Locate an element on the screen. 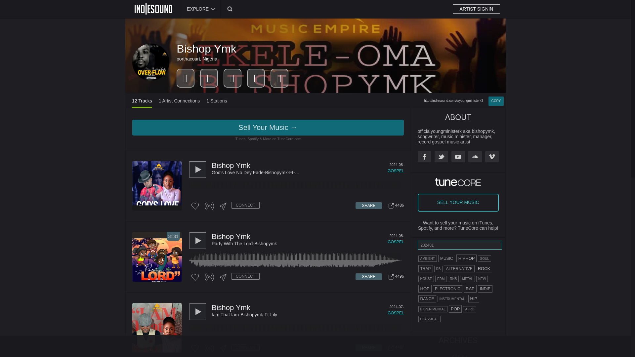 This screenshot has height=357, width=635. View Youtube profile is located at coordinates (458, 157).